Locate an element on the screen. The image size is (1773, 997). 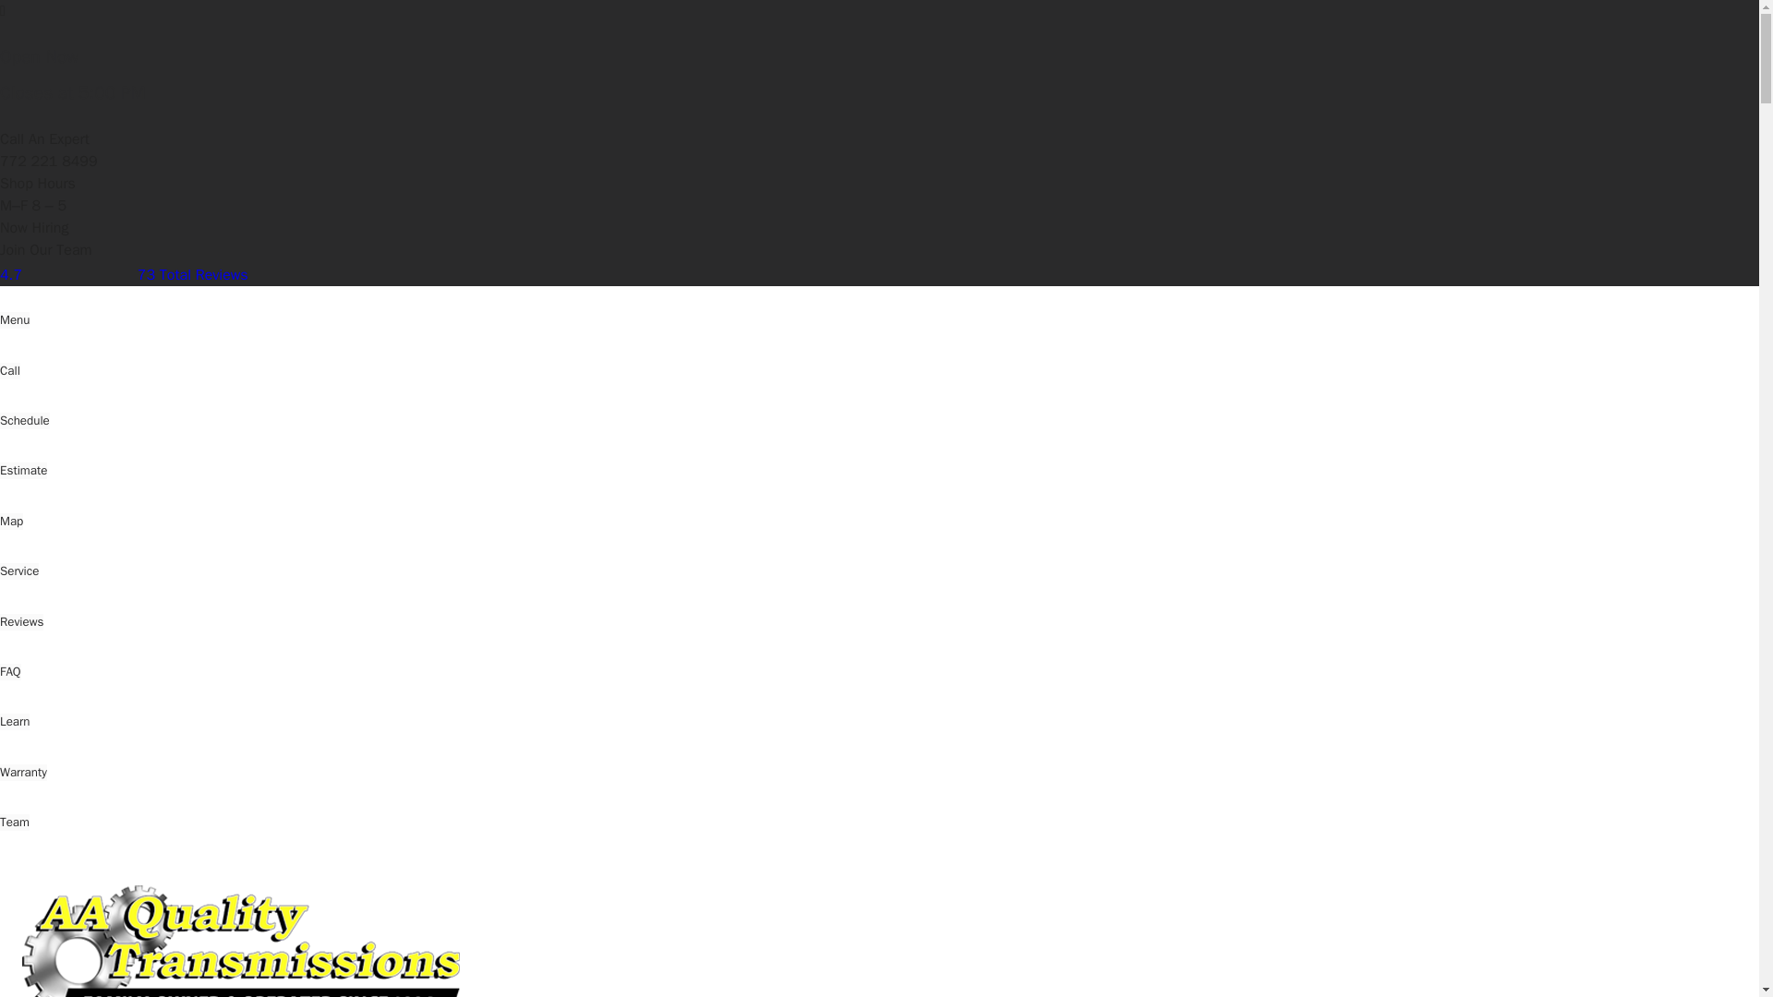
Call is located at coordinates (9, 371).